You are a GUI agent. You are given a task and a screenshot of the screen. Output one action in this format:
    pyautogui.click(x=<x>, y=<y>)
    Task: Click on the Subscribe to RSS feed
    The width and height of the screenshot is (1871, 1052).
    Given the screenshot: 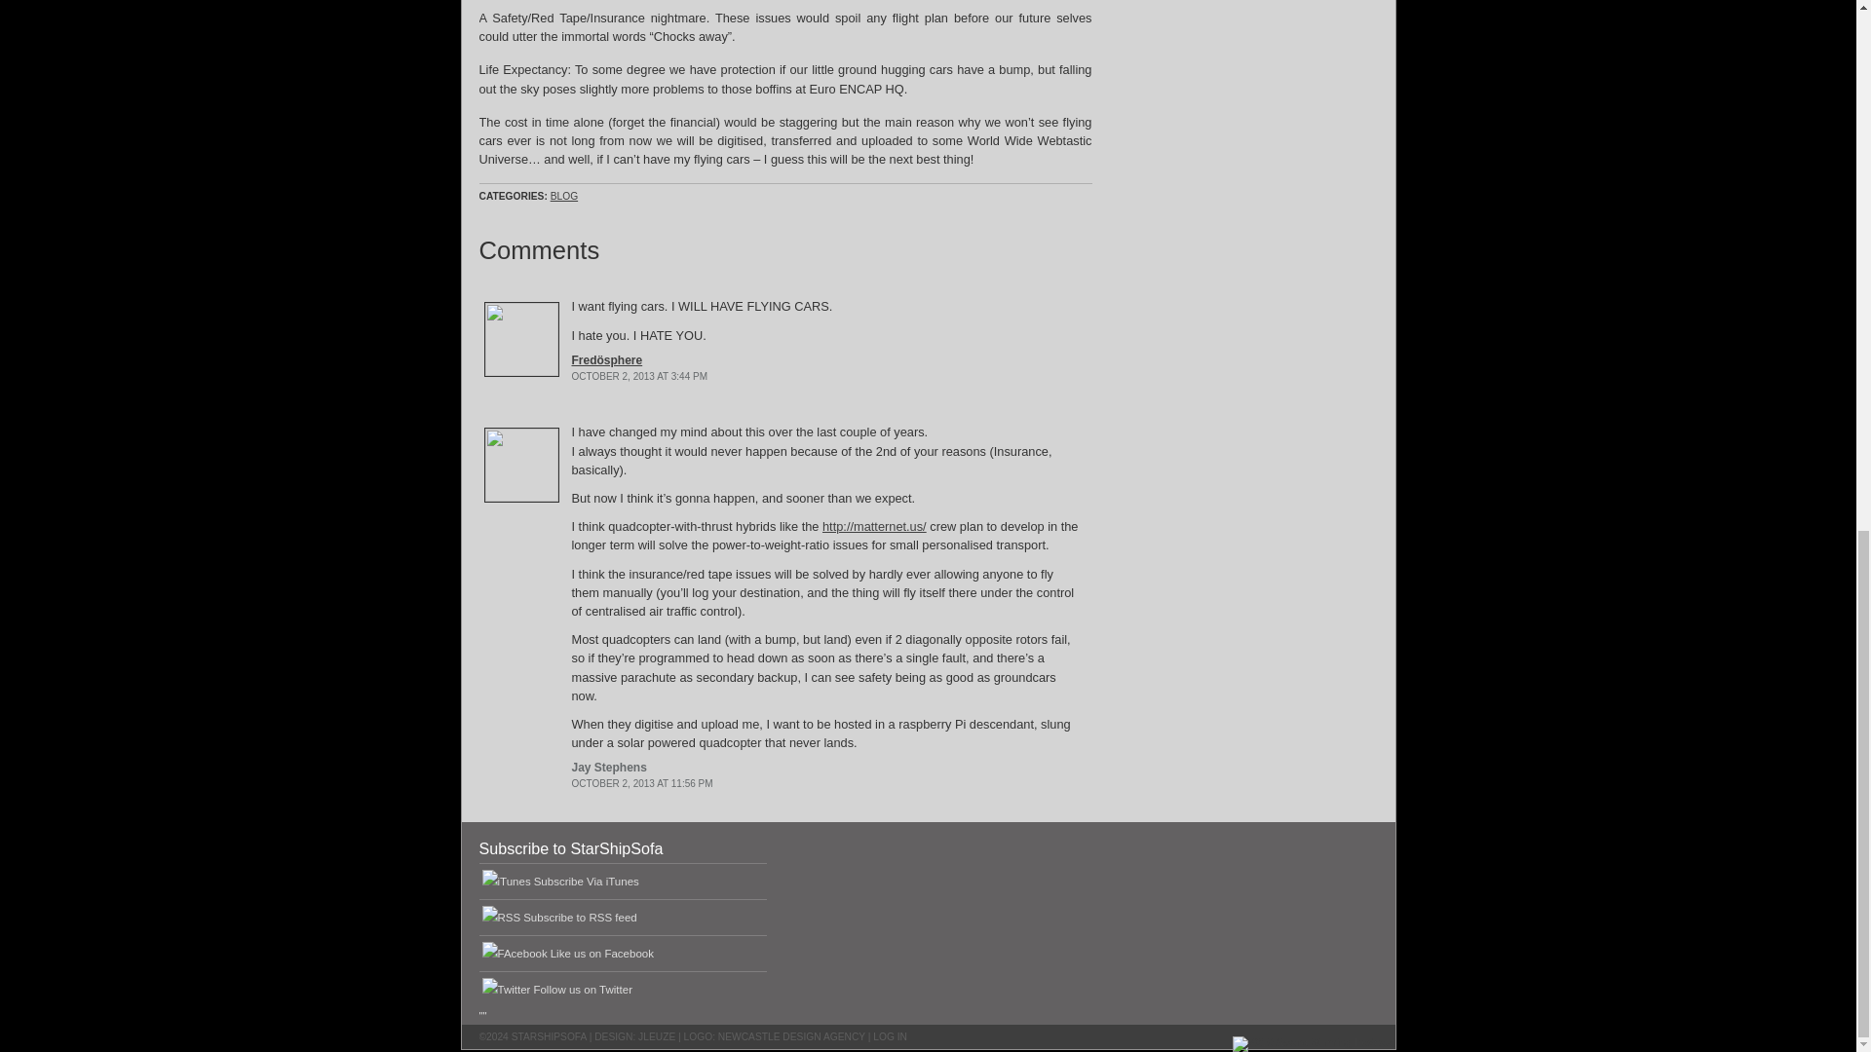 What is the action you would take?
    pyautogui.click(x=581, y=918)
    